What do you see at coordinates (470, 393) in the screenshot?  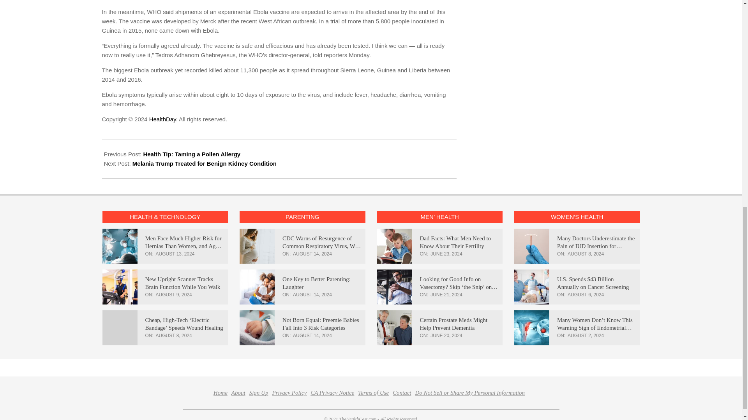 I see `Do Not Sell or Share My Personal Information` at bounding box center [470, 393].